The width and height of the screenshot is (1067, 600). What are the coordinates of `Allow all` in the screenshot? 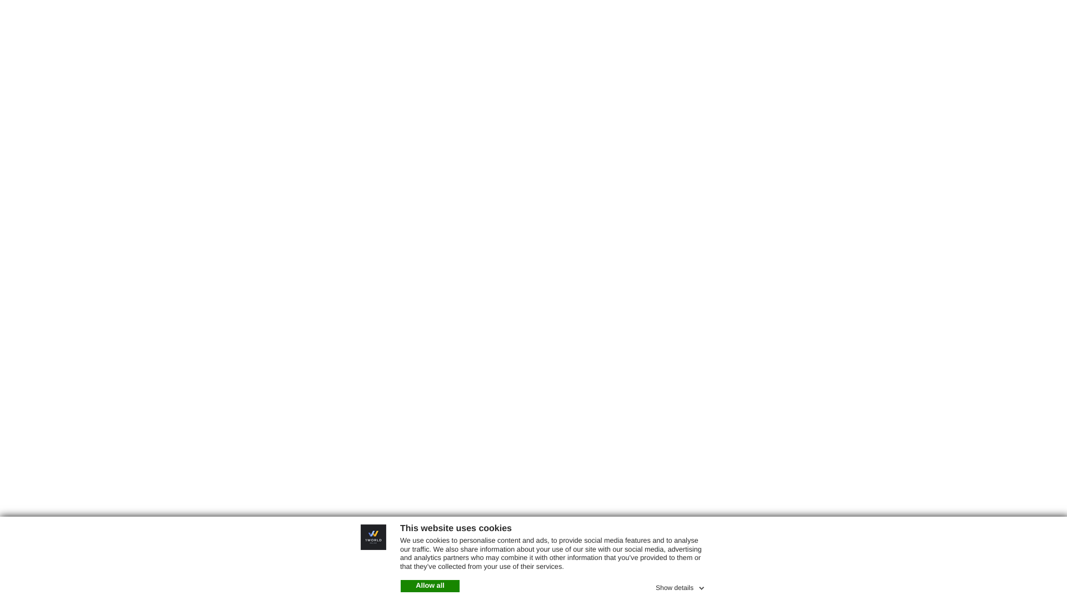 It's located at (430, 586).